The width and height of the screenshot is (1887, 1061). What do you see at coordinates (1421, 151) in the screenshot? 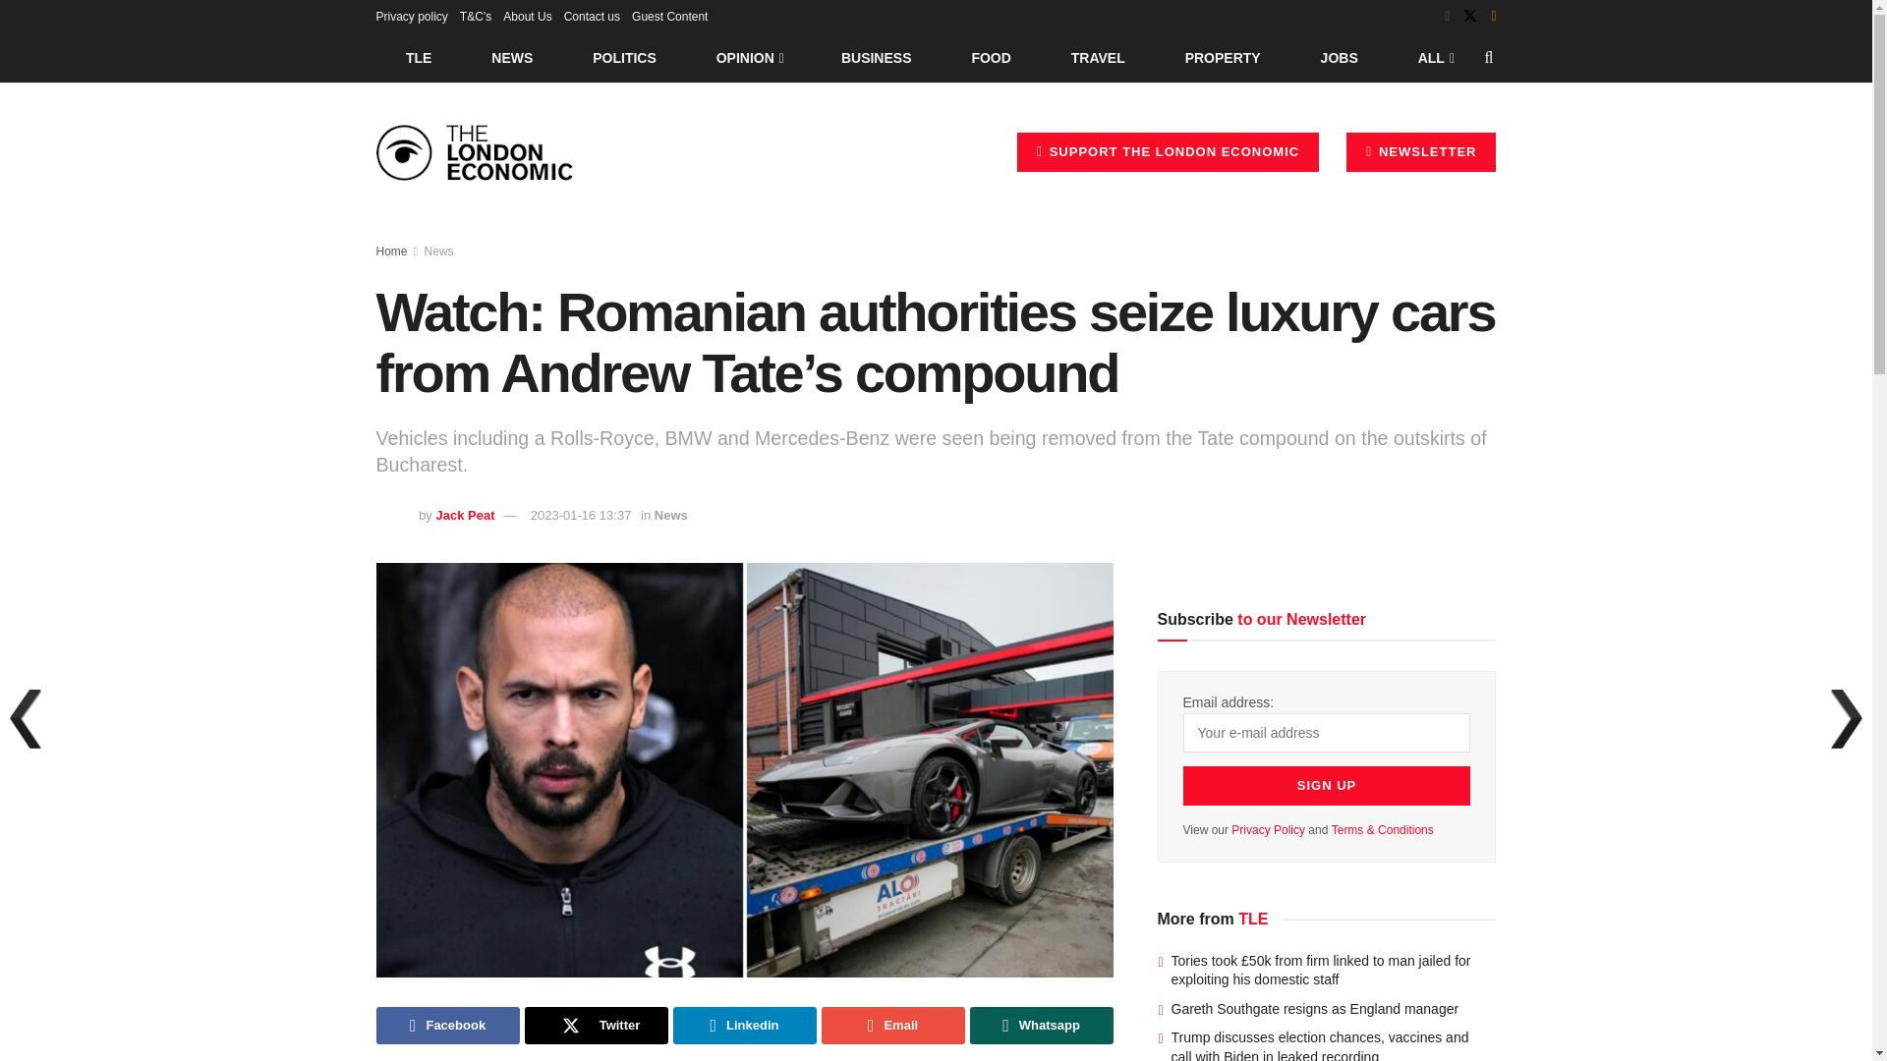
I see `NEWSLETTER` at bounding box center [1421, 151].